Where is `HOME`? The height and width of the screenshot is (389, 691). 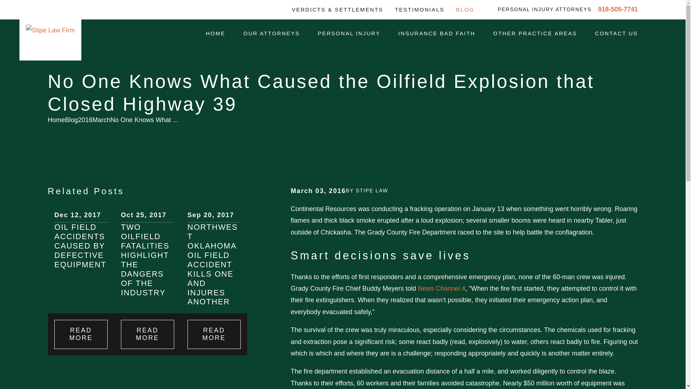 HOME is located at coordinates (215, 33).